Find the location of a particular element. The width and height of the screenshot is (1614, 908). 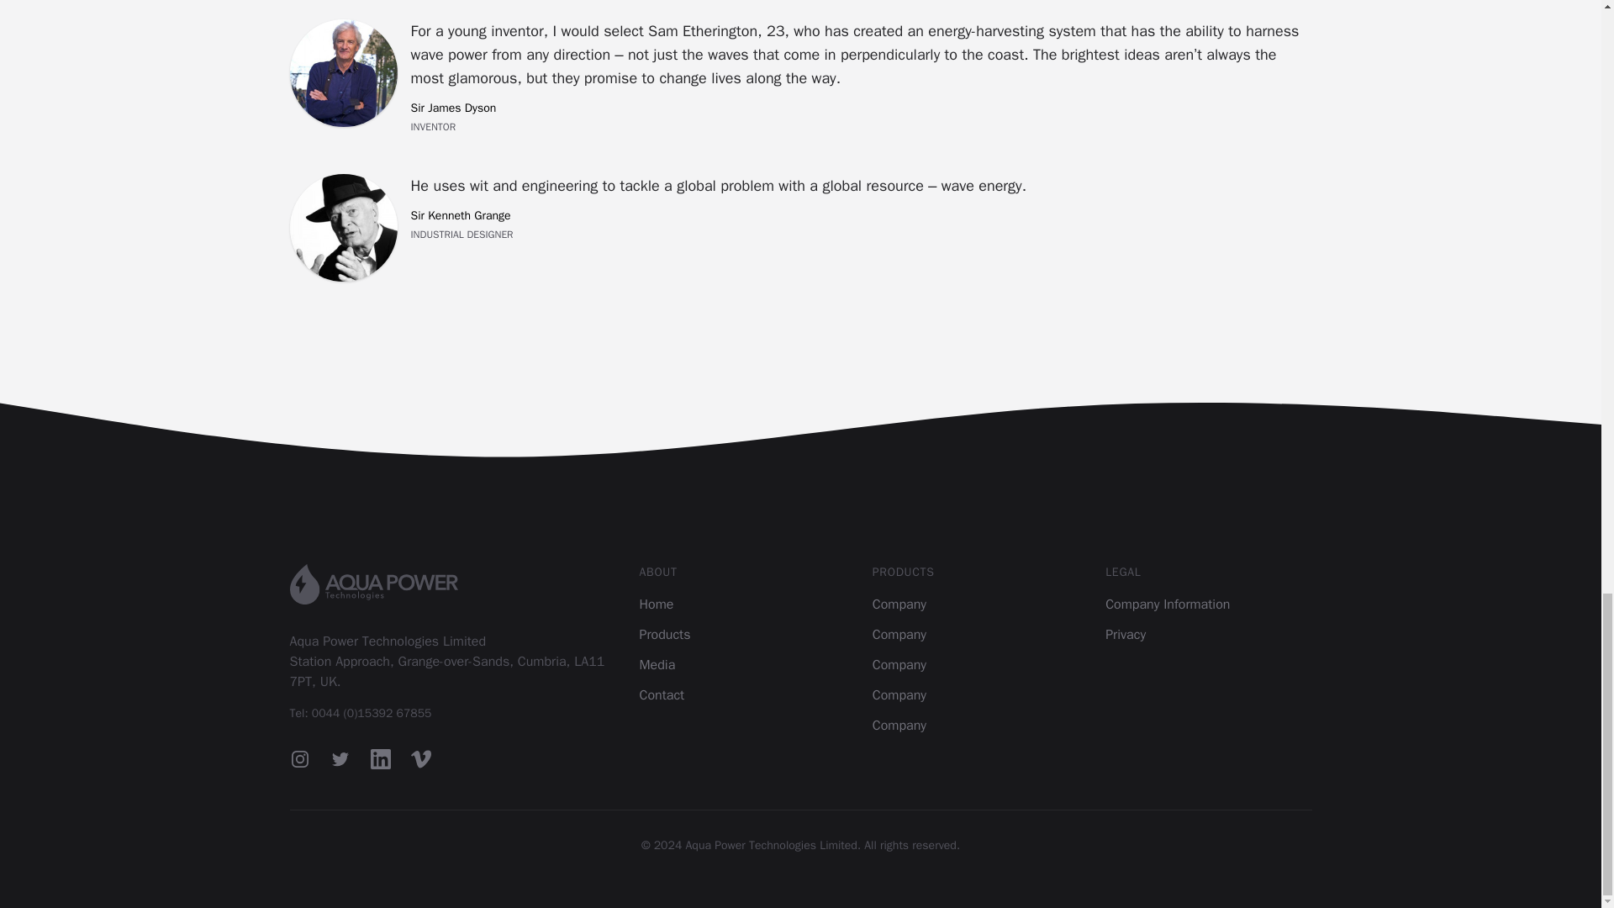

Contact is located at coordinates (662, 694).